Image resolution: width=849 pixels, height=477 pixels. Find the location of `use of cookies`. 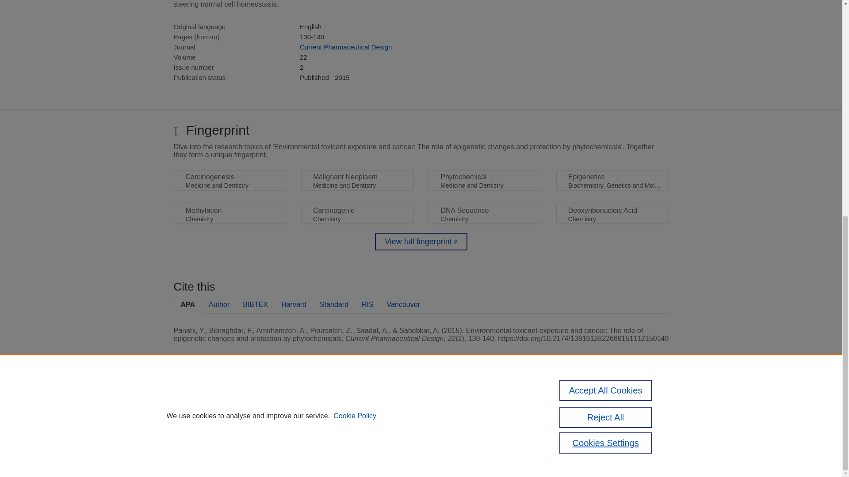

use of cookies is located at coordinates (464, 430).